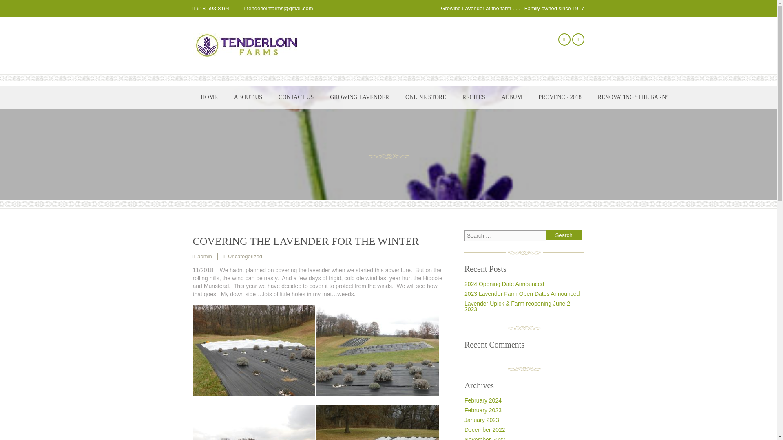 This screenshot has width=783, height=440. What do you see at coordinates (209, 97) in the screenshot?
I see `HOME` at bounding box center [209, 97].